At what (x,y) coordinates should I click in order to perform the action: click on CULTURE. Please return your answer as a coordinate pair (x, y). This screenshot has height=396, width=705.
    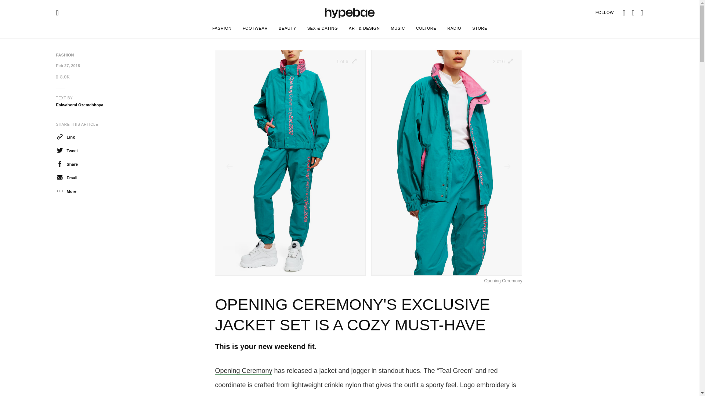
    Looking at the image, I should click on (426, 29).